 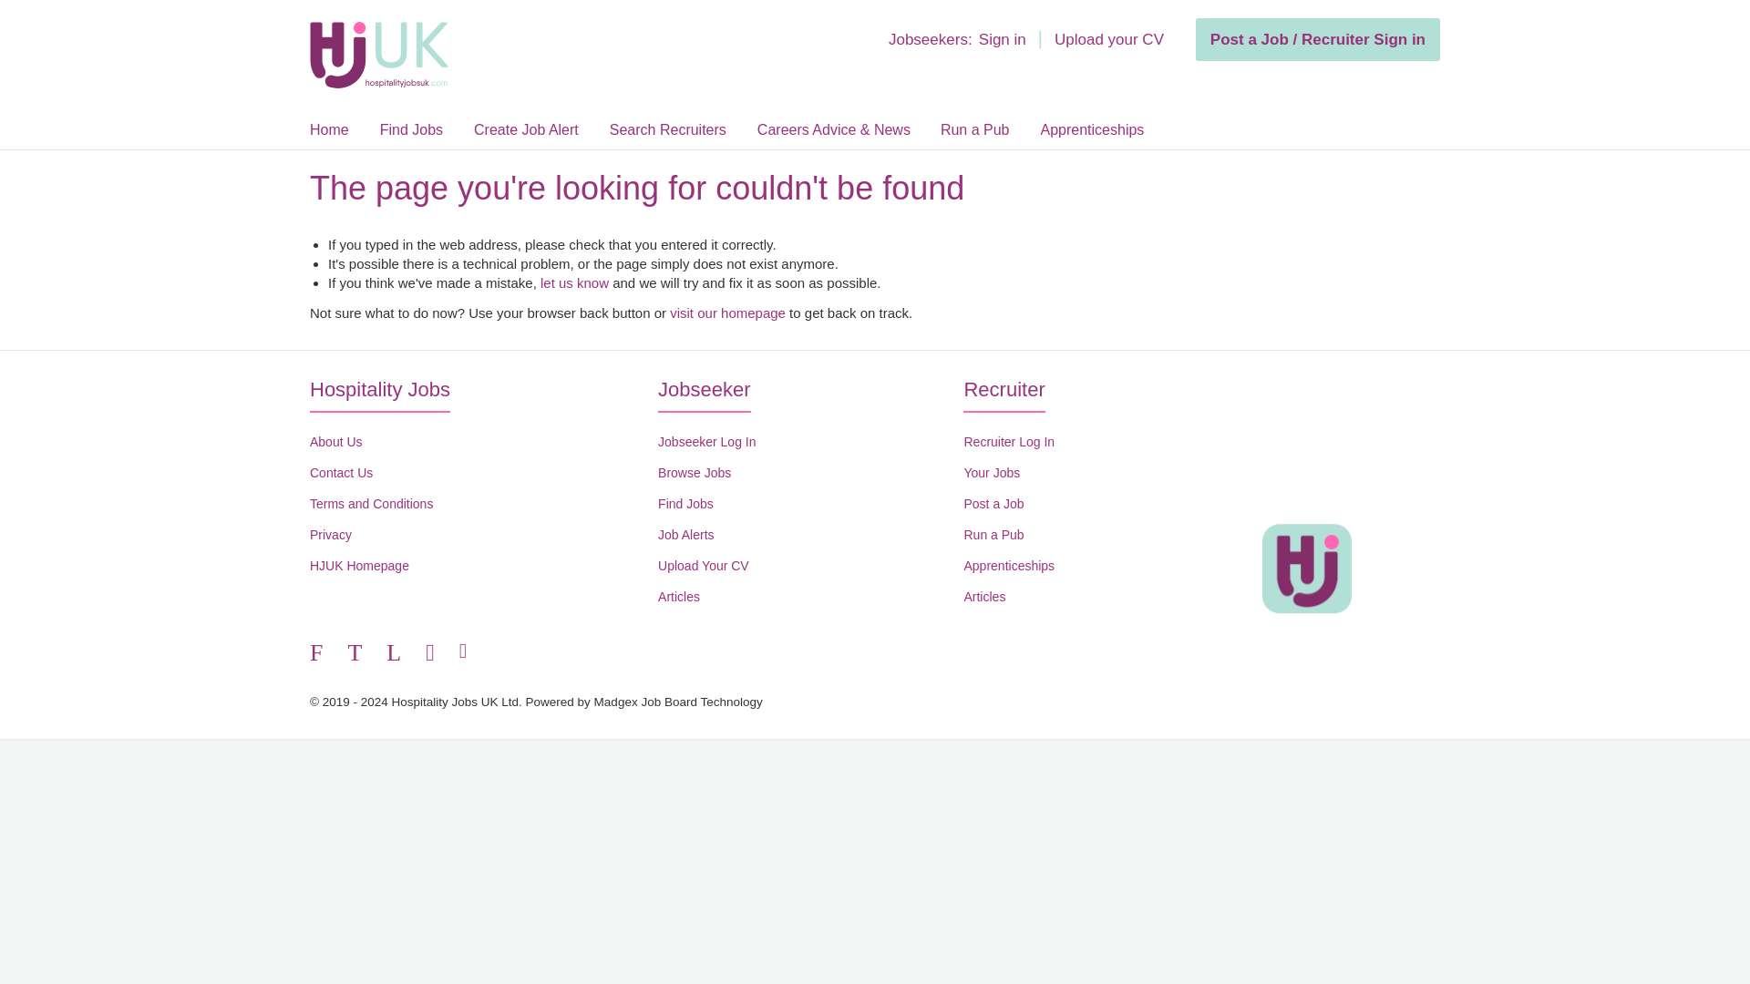 What do you see at coordinates (527, 129) in the screenshot?
I see `Create Job Alert` at bounding box center [527, 129].